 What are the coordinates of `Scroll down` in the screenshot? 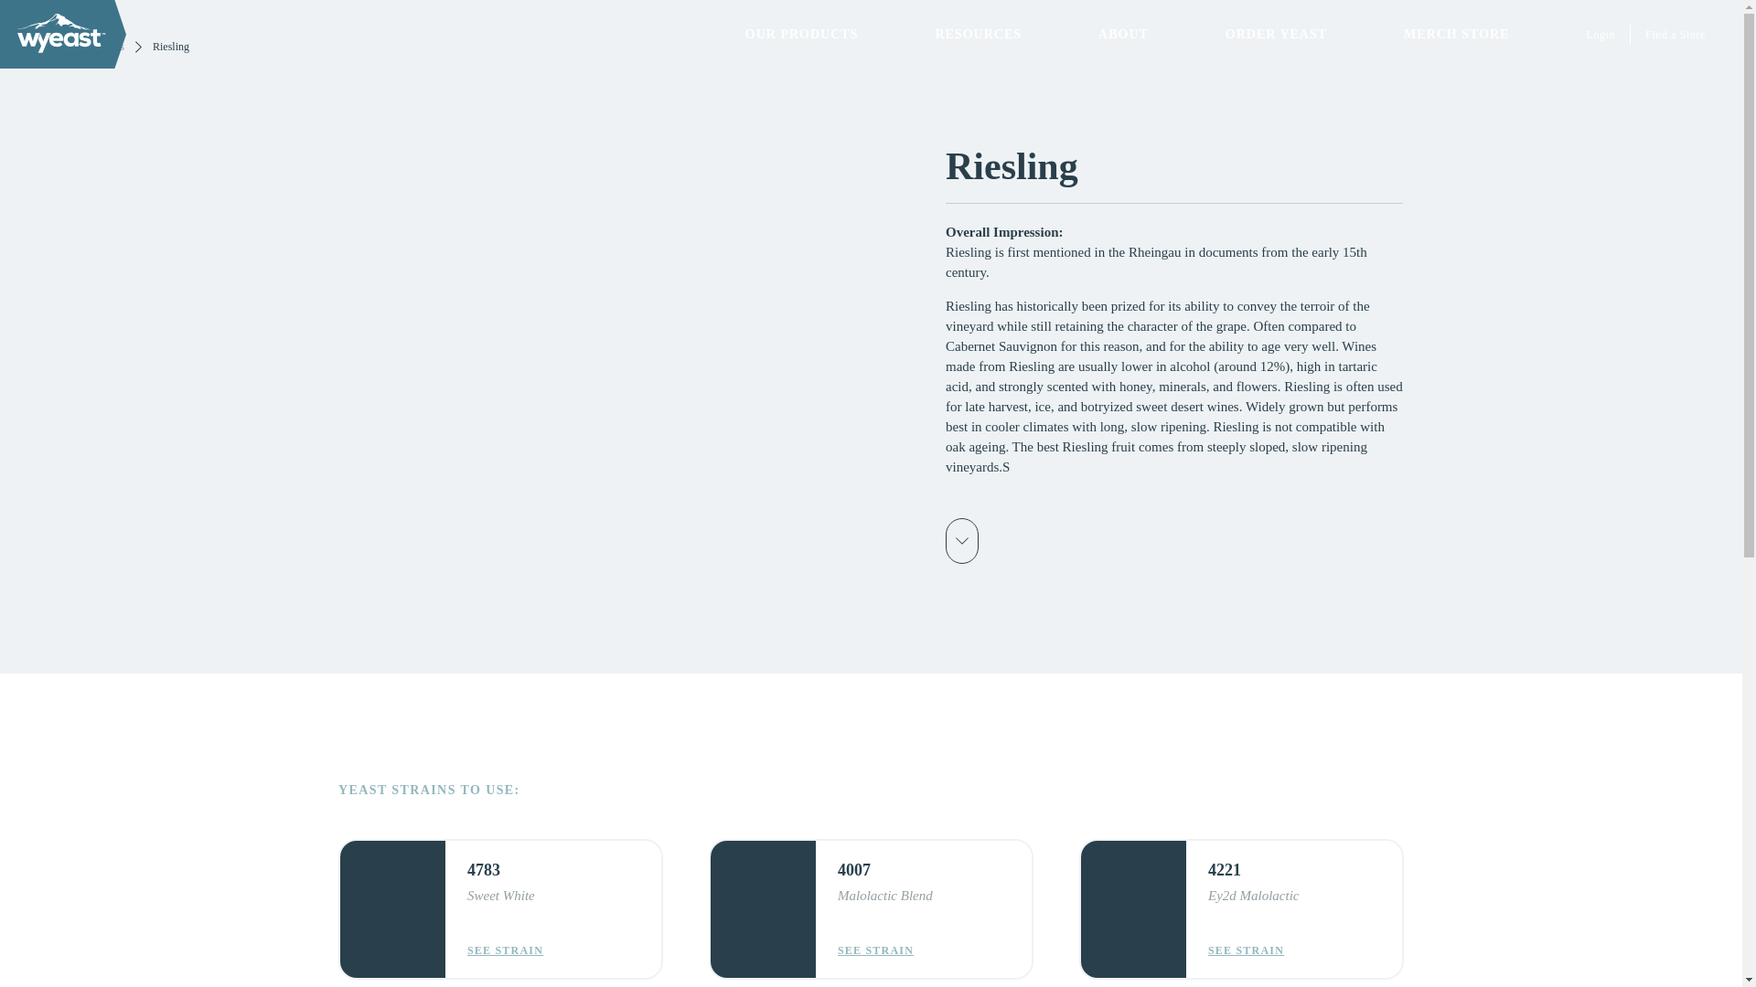 It's located at (962, 541).